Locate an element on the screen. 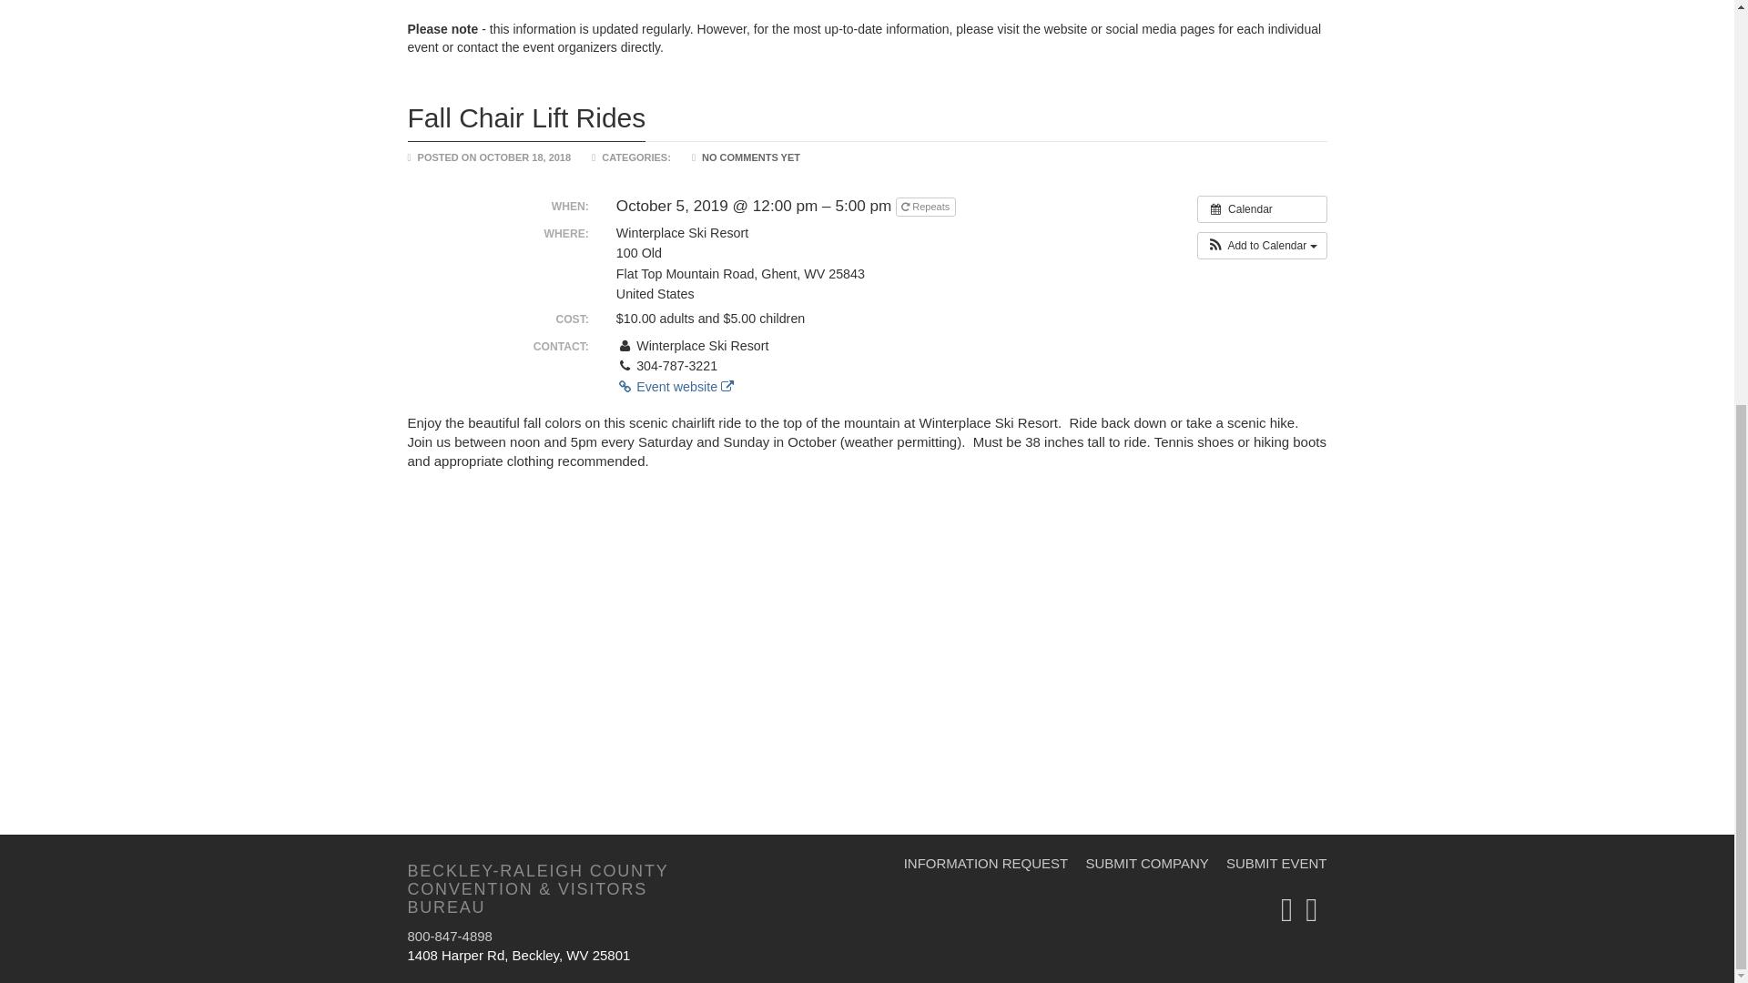 The width and height of the screenshot is (1748, 983). 800-847-4898 is located at coordinates (450, 936).